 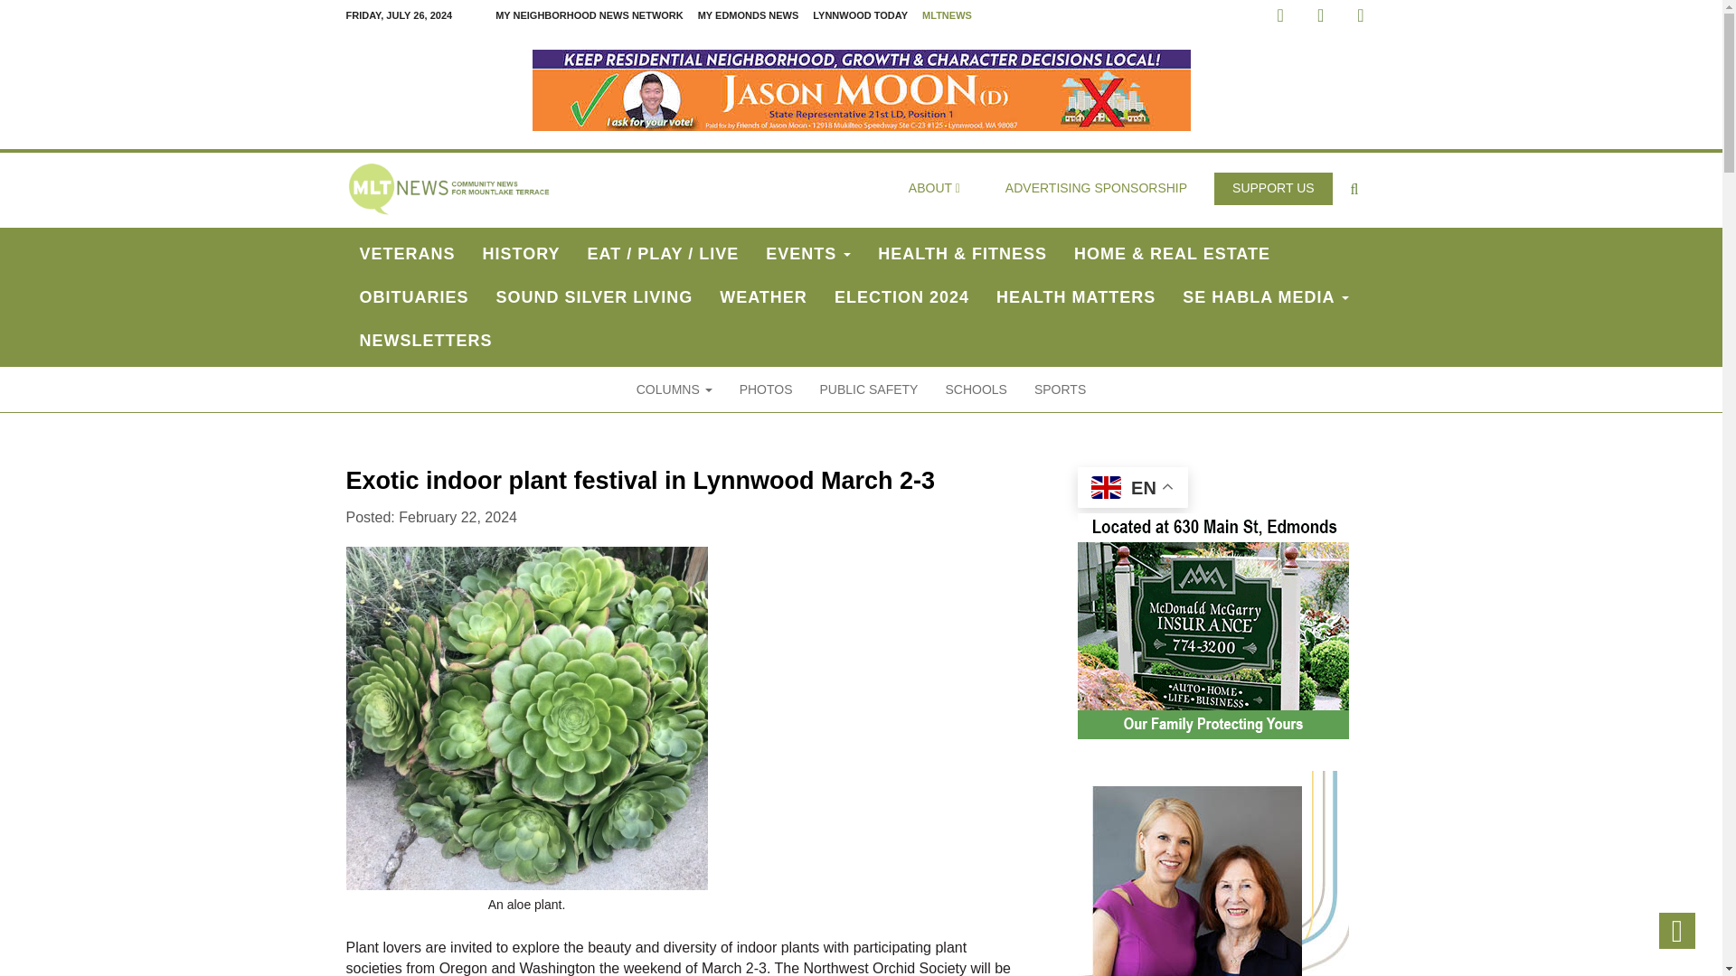 What do you see at coordinates (901, 296) in the screenshot?
I see `Election 2024` at bounding box center [901, 296].